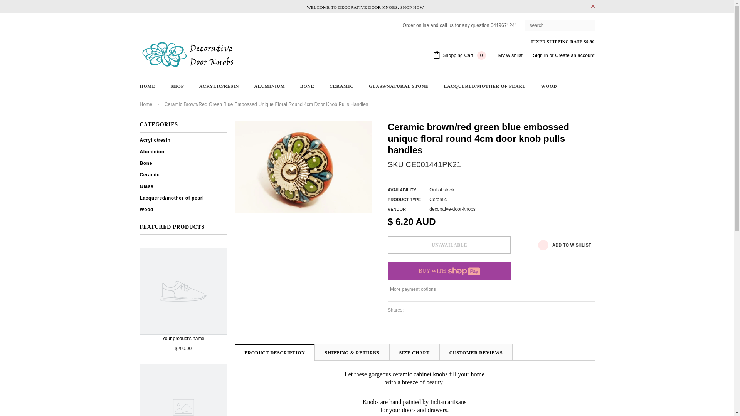 The width and height of the screenshot is (740, 416). I want to click on Glass, so click(146, 186).